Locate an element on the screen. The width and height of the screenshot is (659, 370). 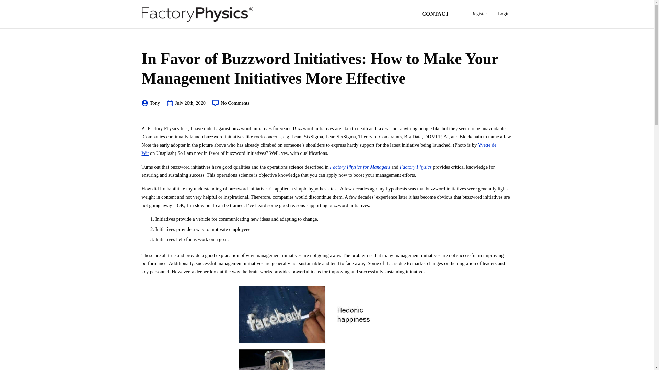
No Comments is located at coordinates (231, 103).